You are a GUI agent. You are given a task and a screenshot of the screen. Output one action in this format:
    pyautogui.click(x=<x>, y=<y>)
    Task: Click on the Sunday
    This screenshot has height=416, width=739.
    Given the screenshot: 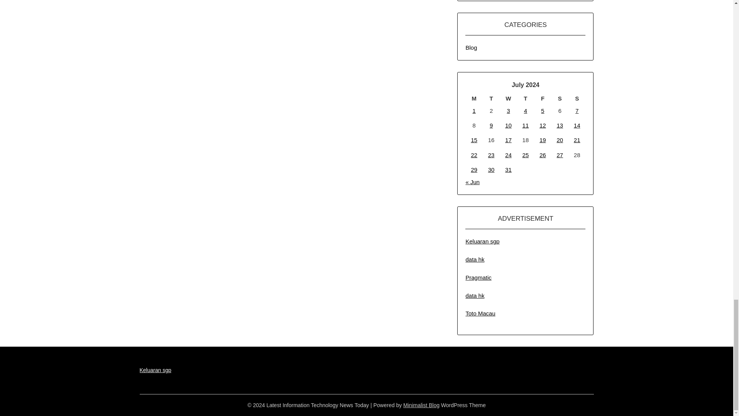 What is the action you would take?
    pyautogui.click(x=577, y=99)
    